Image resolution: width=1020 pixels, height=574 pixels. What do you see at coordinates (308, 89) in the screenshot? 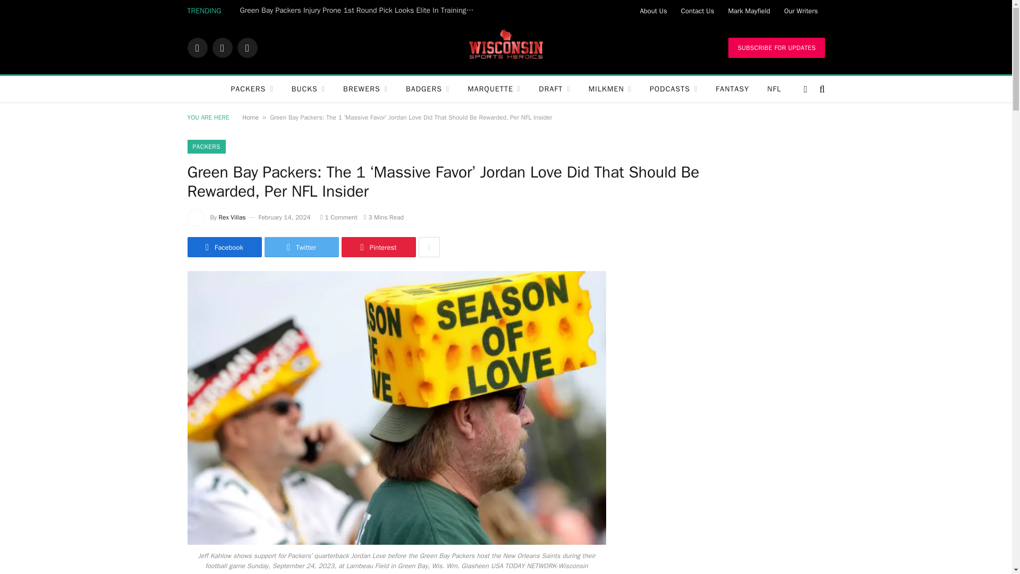
I see `BUCKS` at bounding box center [308, 89].